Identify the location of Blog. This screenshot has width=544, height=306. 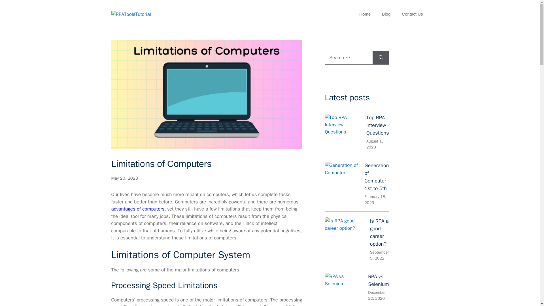
(386, 14).